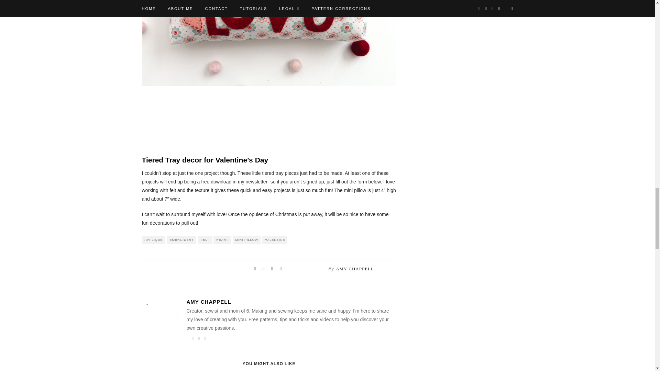 The height and width of the screenshot is (371, 660). Describe the element at coordinates (291, 302) in the screenshot. I see `Posts by Amy Chappell` at that location.